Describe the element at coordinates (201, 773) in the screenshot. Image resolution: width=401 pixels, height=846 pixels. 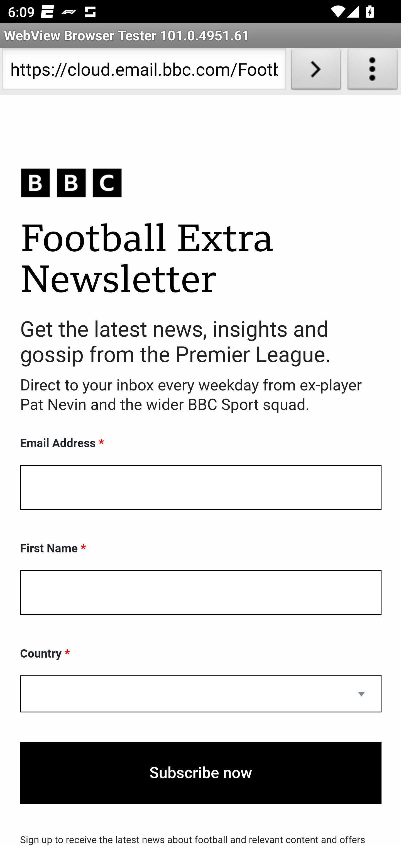
I see `Subscribe now` at that location.